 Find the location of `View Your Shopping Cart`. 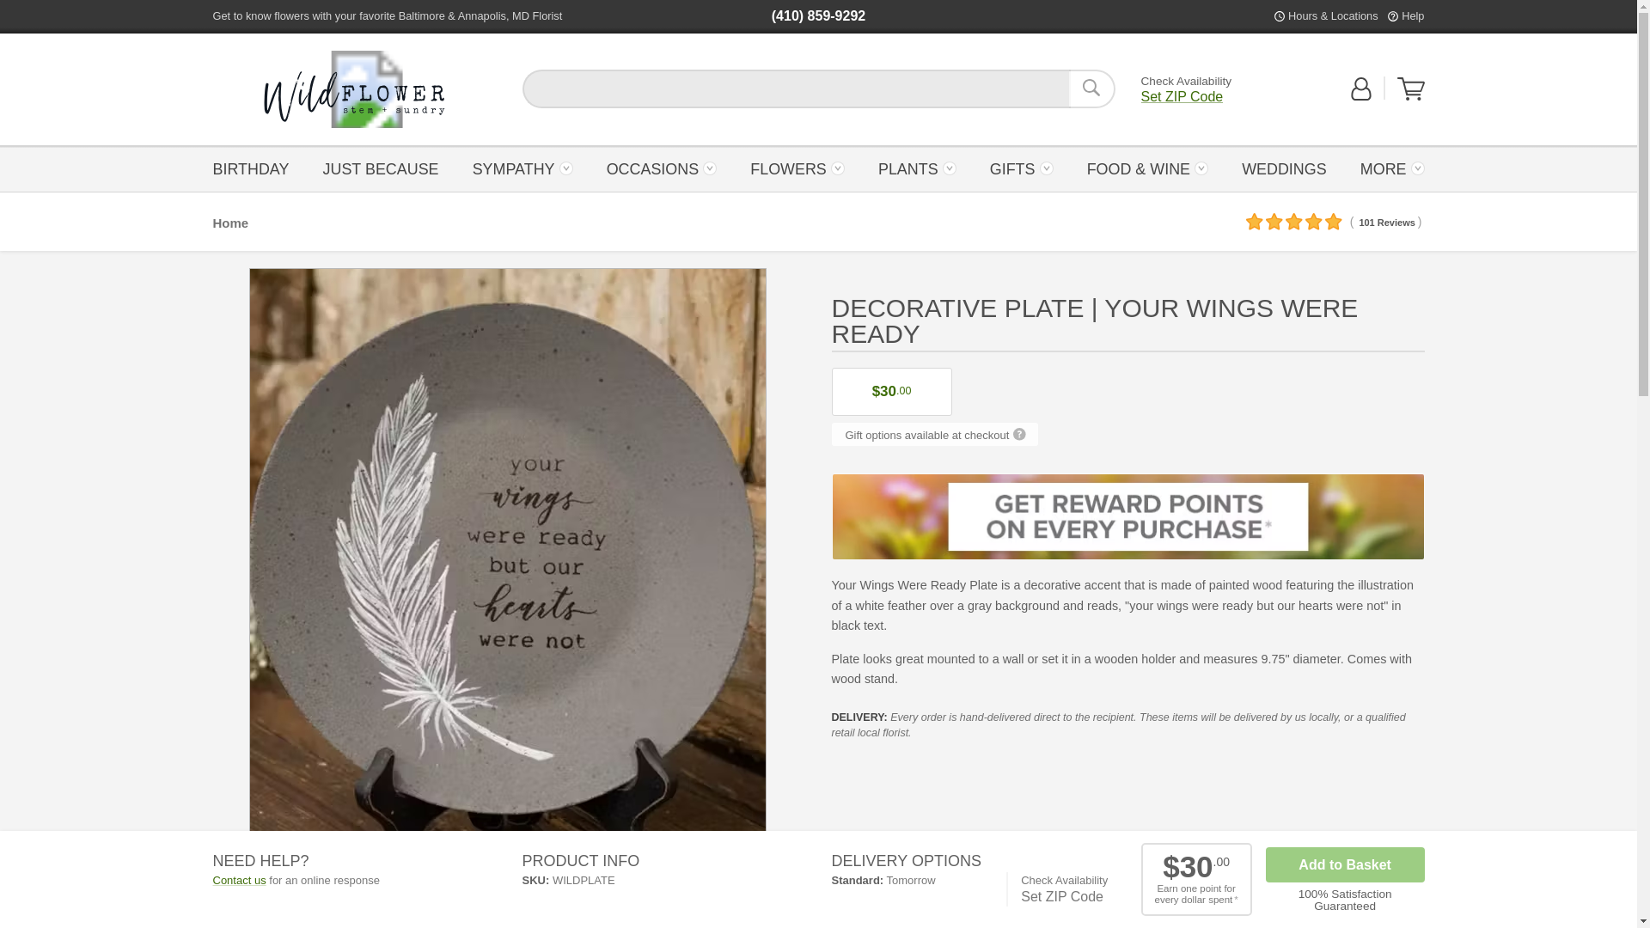

View Your Shopping Cart is located at coordinates (1411, 89).